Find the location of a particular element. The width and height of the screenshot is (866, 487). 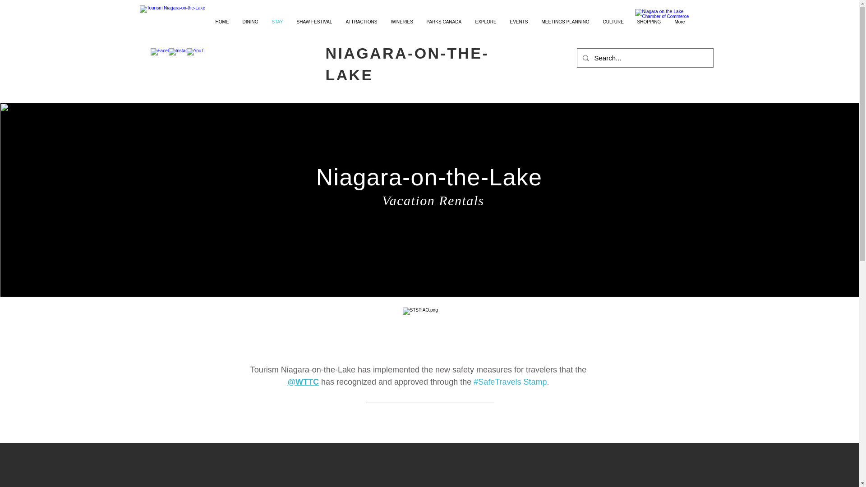

SHAW FESTIVAL is located at coordinates (314, 22).